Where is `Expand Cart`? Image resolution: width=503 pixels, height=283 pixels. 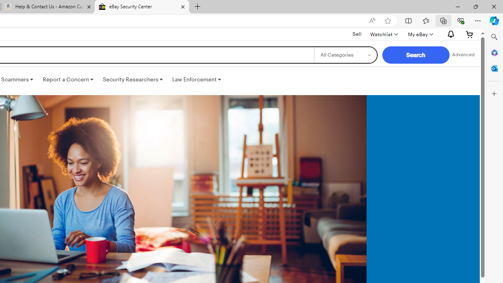 Expand Cart is located at coordinates (470, 34).